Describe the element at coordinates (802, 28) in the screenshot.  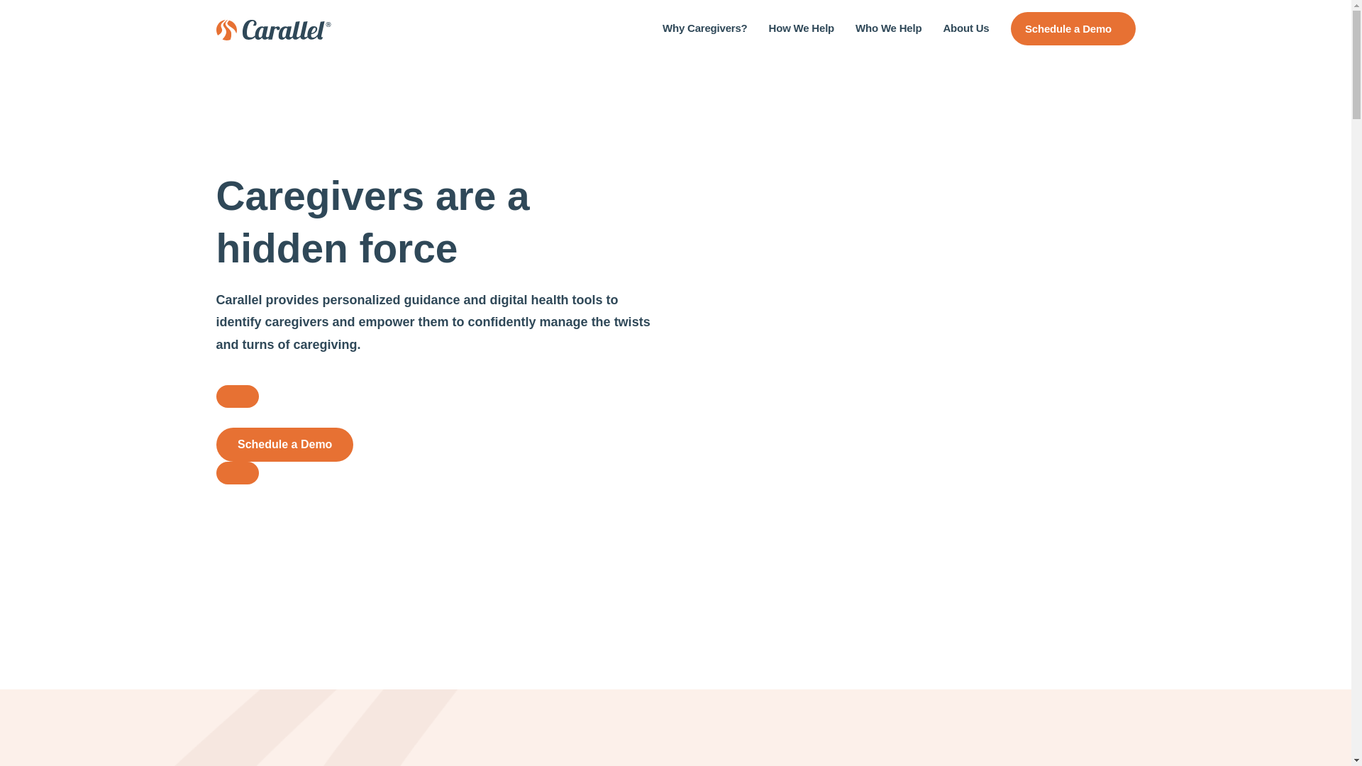
I see `How We Help` at that location.